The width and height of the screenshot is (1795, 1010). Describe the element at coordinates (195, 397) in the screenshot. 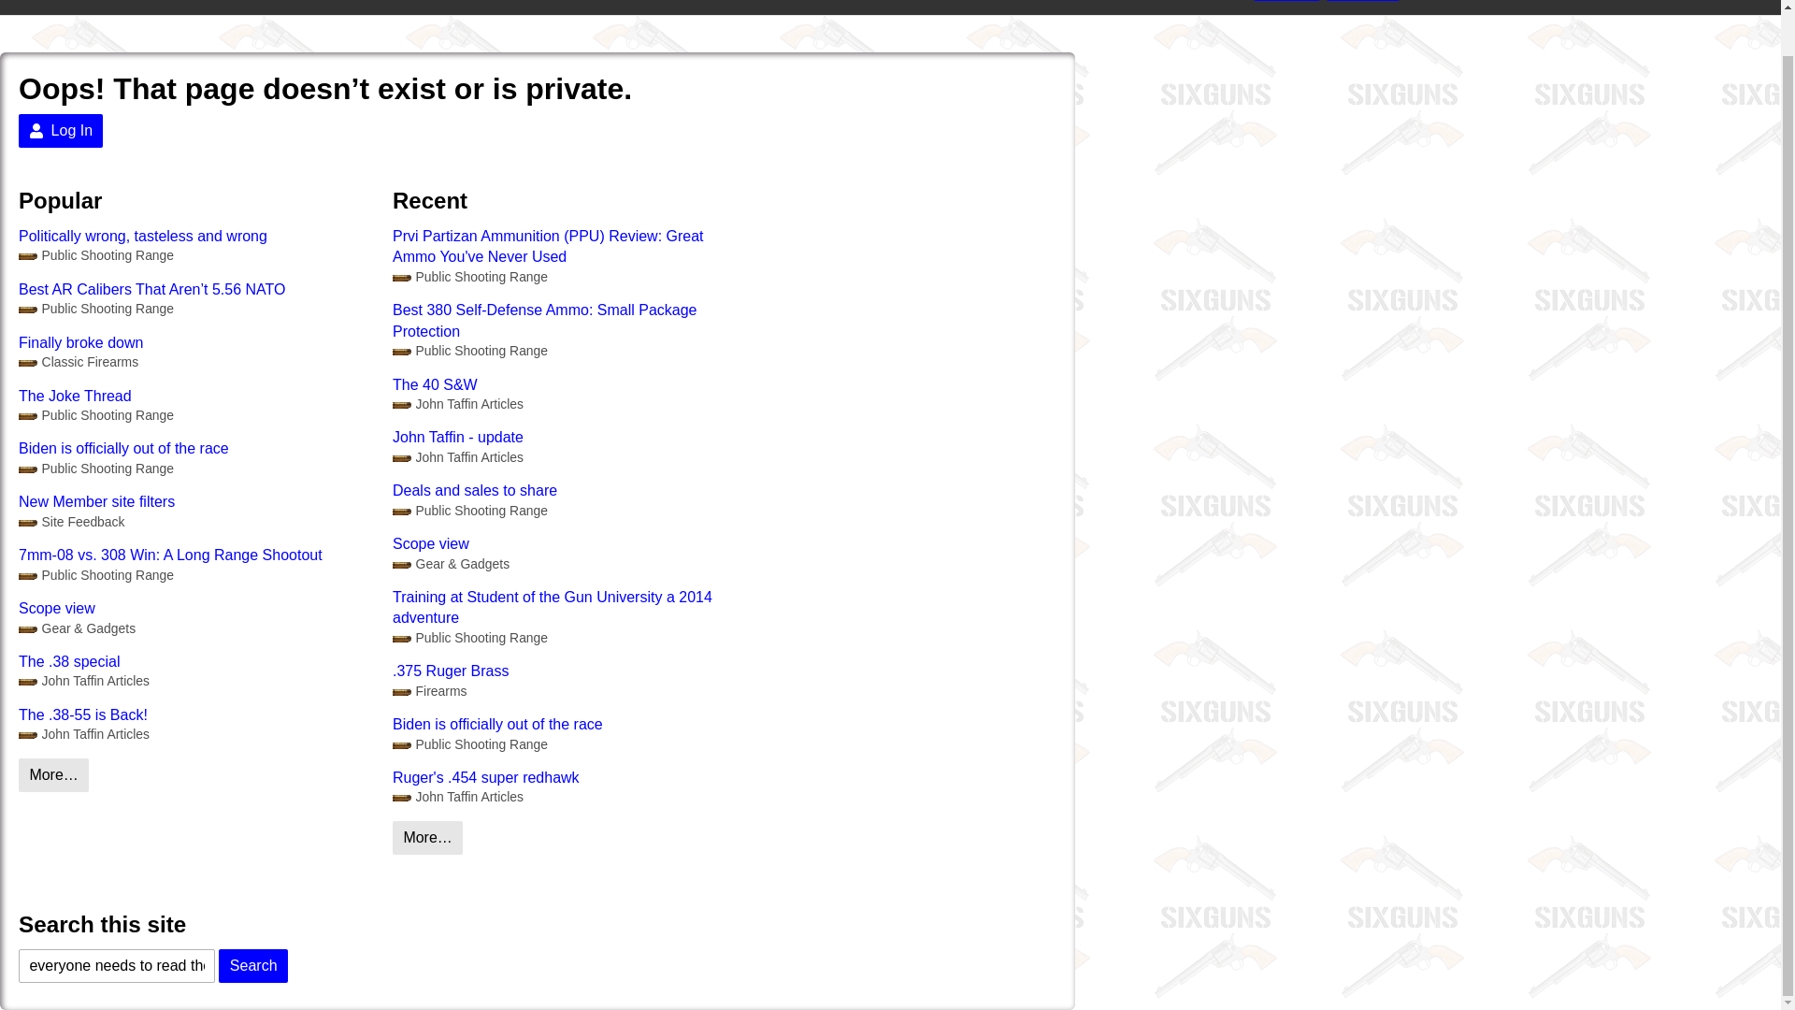

I see `The Joke Thread` at that location.